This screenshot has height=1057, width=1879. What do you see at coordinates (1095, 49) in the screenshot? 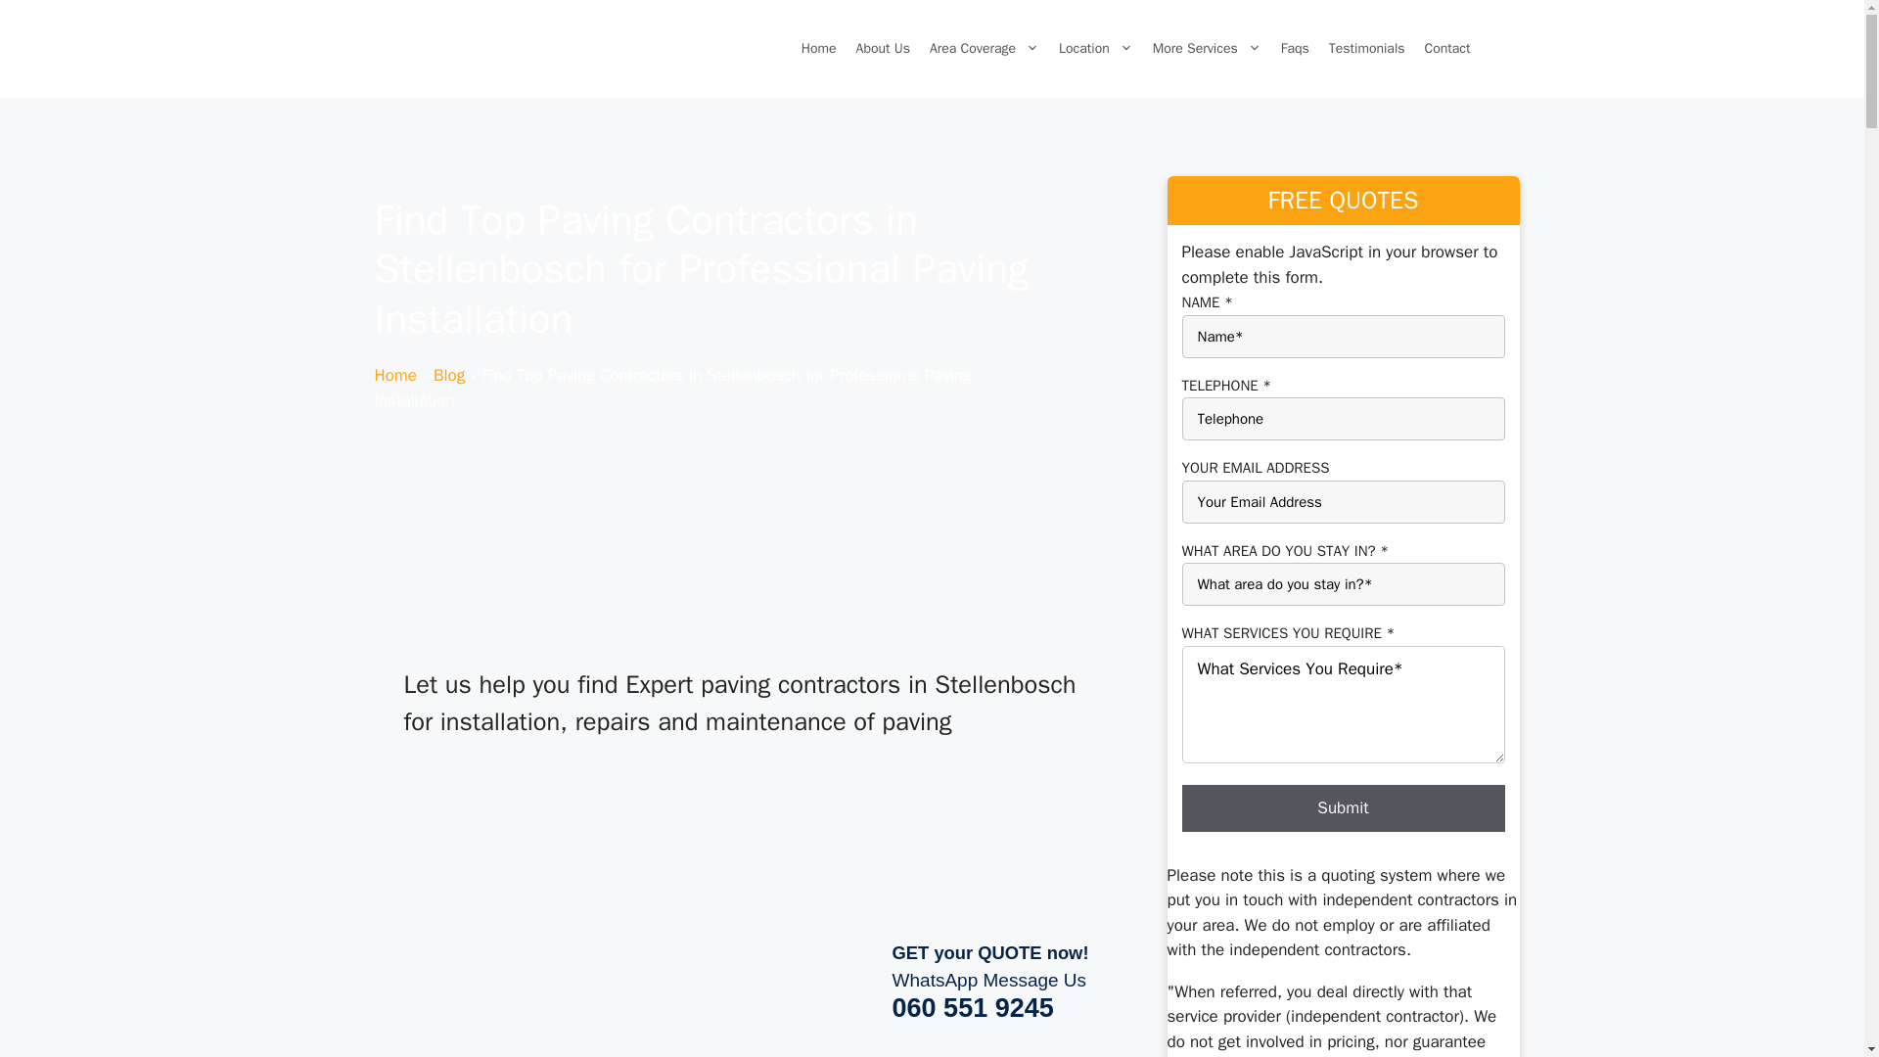
I see `Location` at bounding box center [1095, 49].